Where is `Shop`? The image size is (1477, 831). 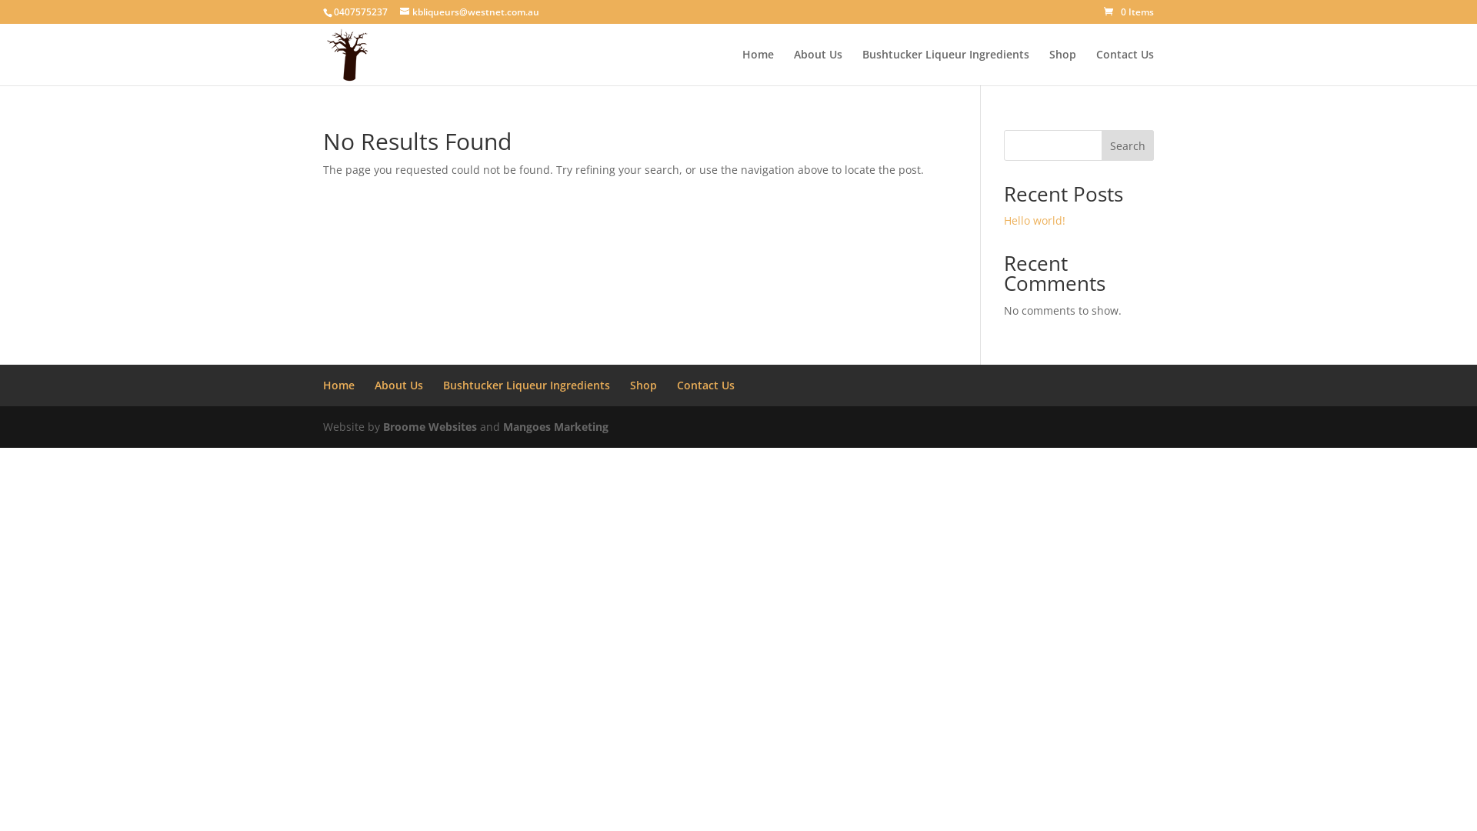 Shop is located at coordinates (643, 385).